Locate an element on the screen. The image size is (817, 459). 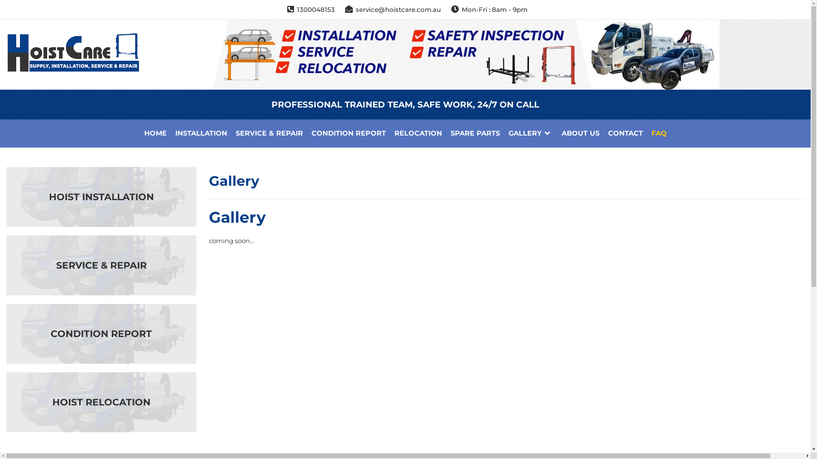
service@hoistcare.com.au is located at coordinates (398, 9).